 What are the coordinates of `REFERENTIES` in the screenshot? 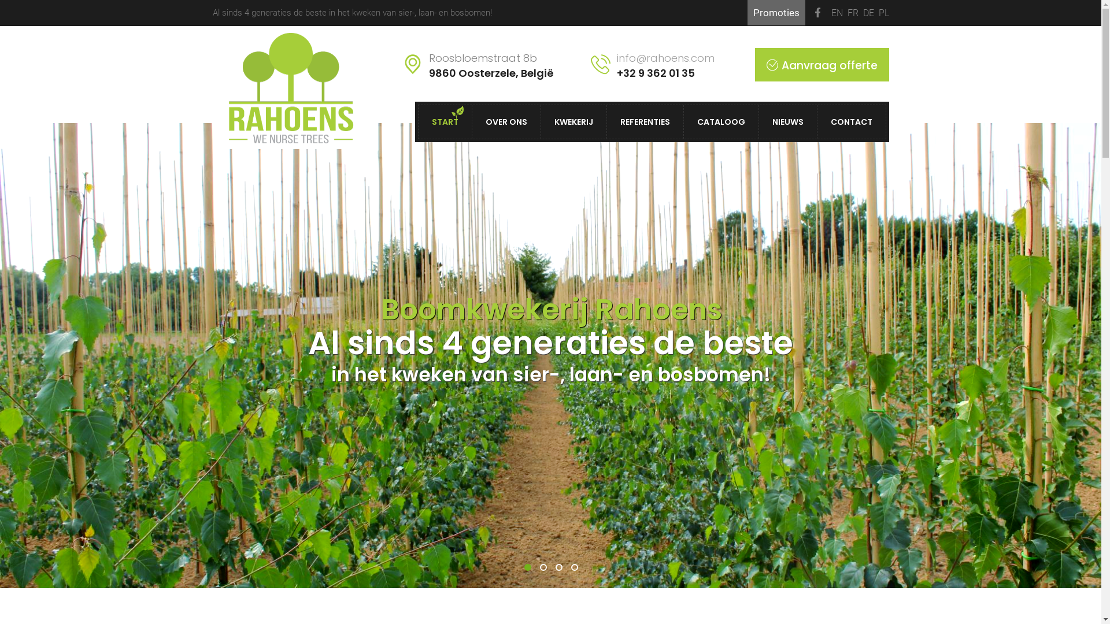 It's located at (645, 122).